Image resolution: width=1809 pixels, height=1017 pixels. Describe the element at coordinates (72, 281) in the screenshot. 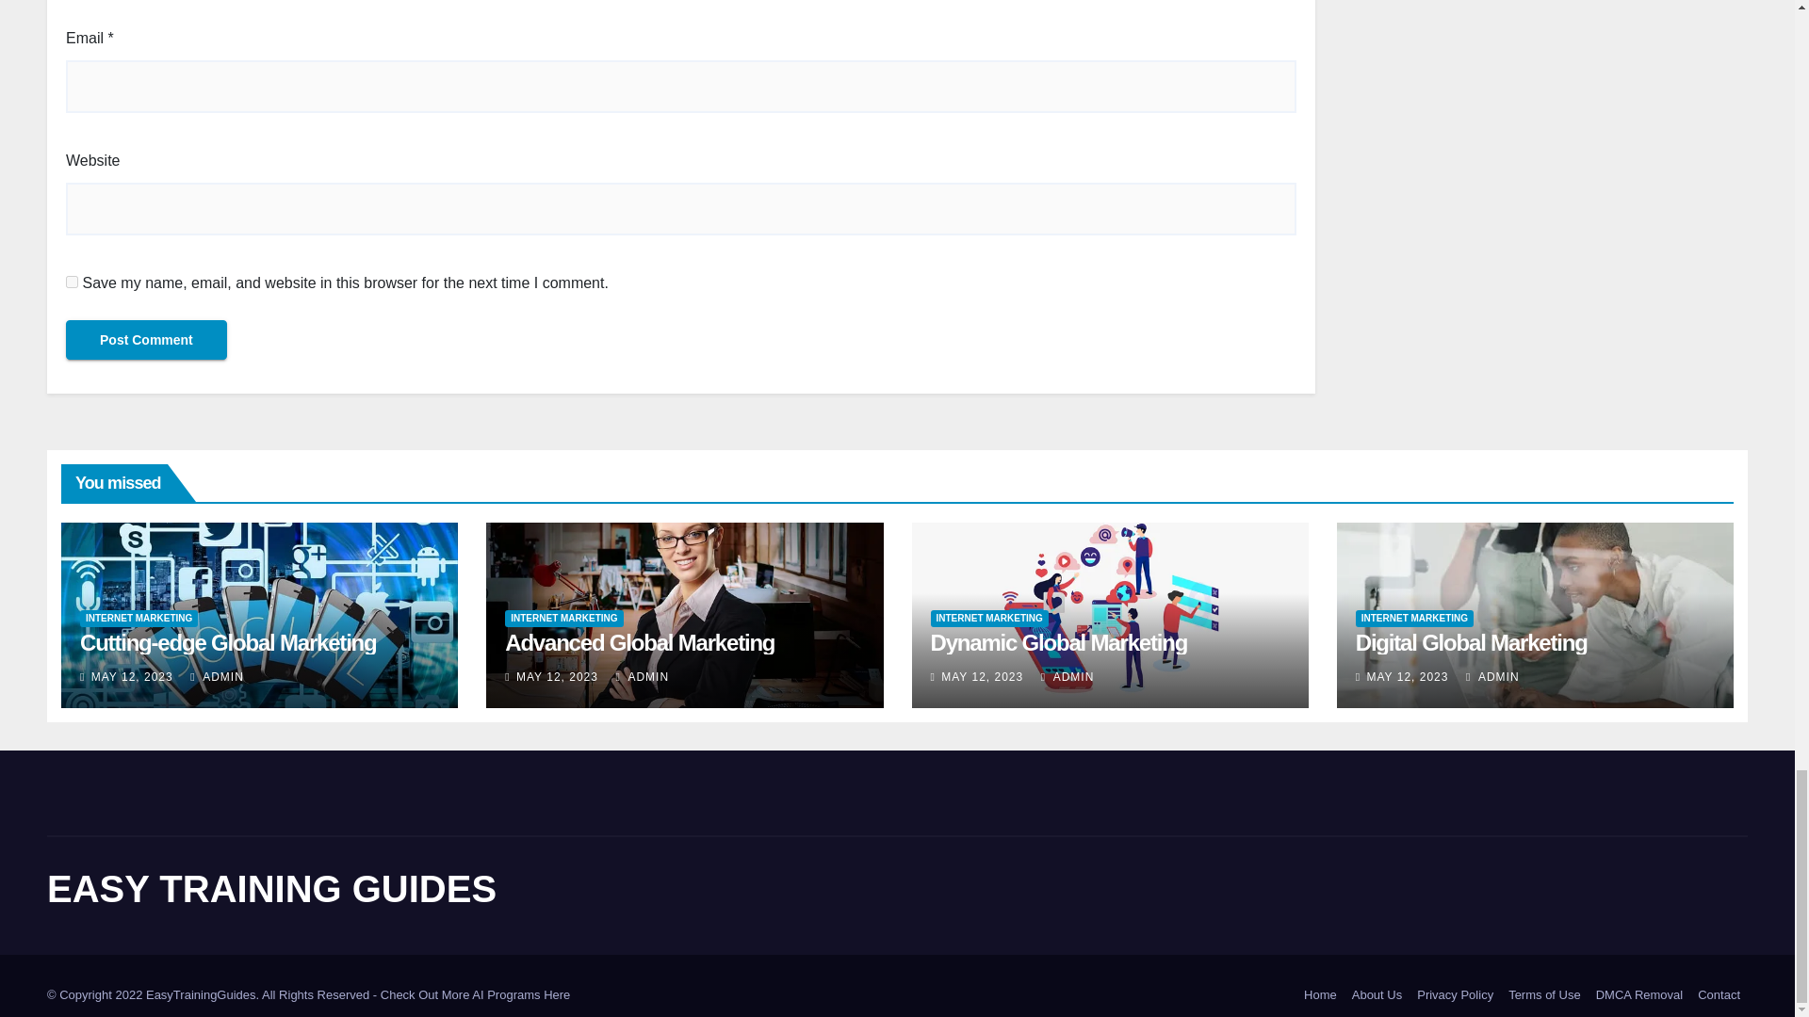

I see `yes` at that location.